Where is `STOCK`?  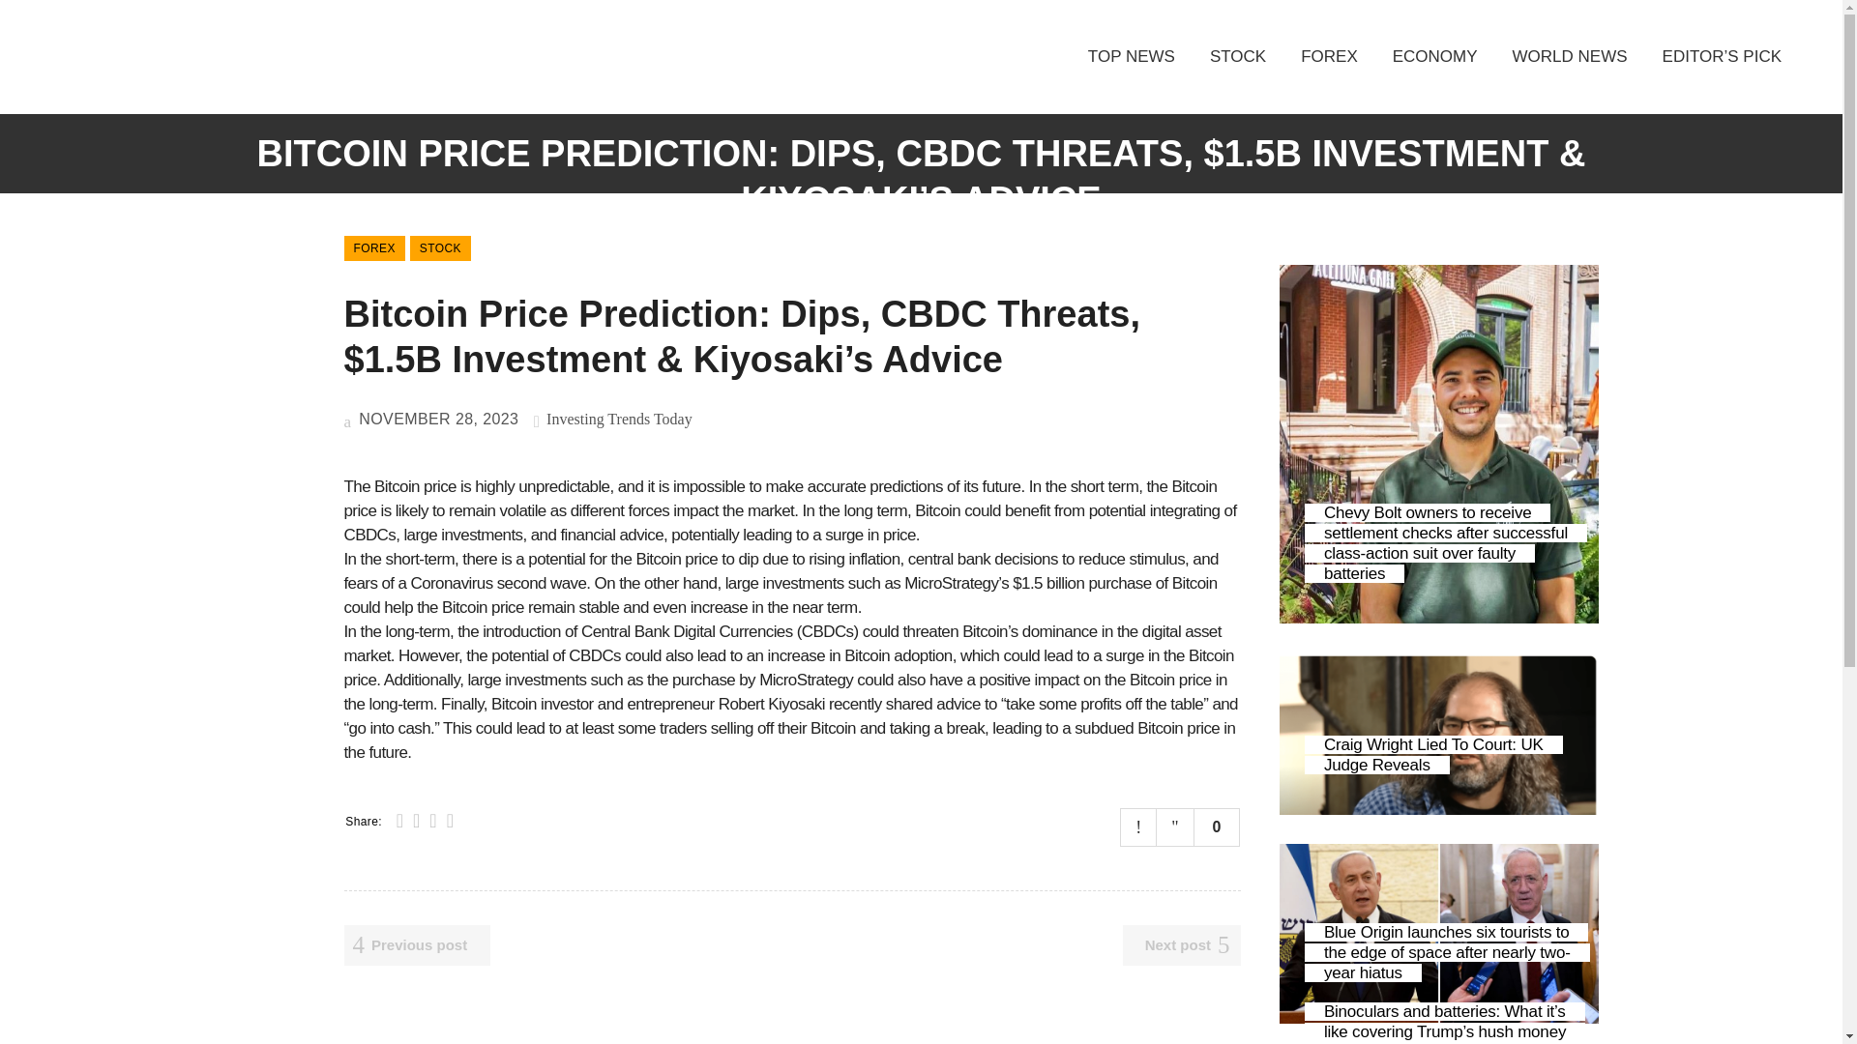
STOCK is located at coordinates (441, 248).